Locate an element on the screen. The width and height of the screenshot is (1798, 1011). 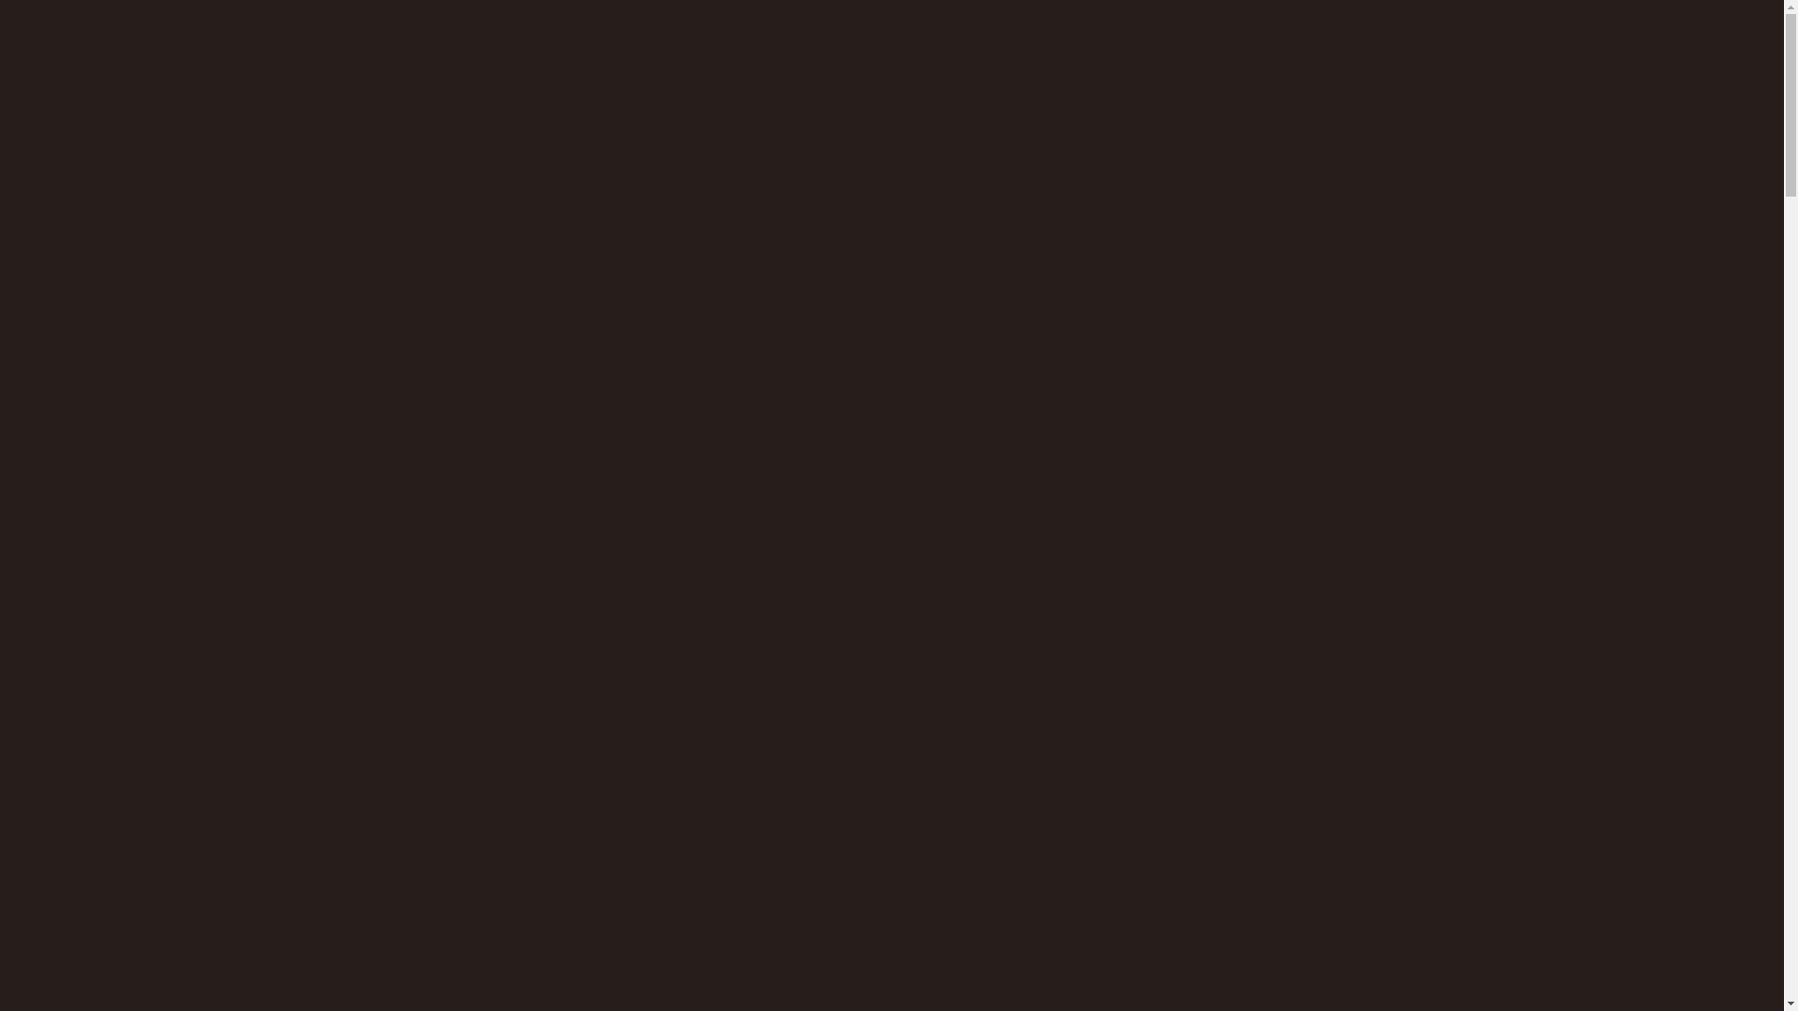
kremko-agro@tut.by is located at coordinates (785, 512).